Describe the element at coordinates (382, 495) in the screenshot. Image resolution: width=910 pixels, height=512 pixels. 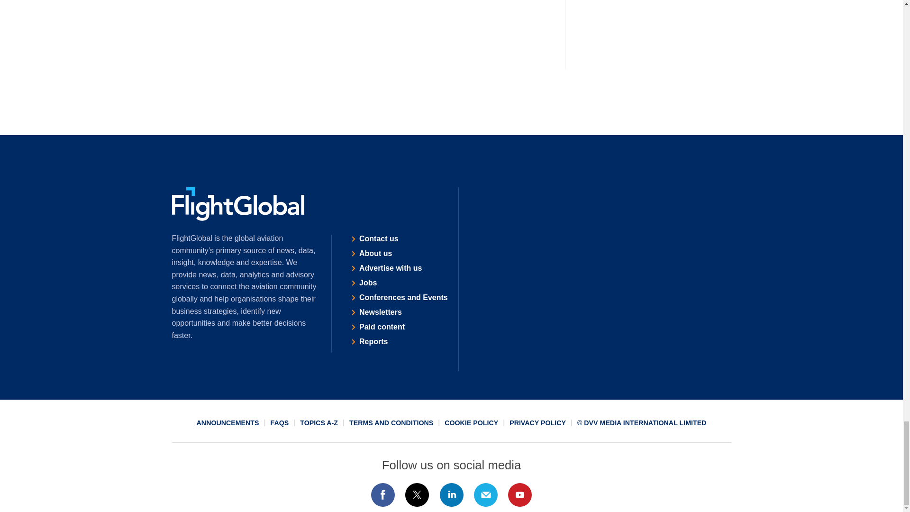
I see `Connect with us on Facebook` at that location.